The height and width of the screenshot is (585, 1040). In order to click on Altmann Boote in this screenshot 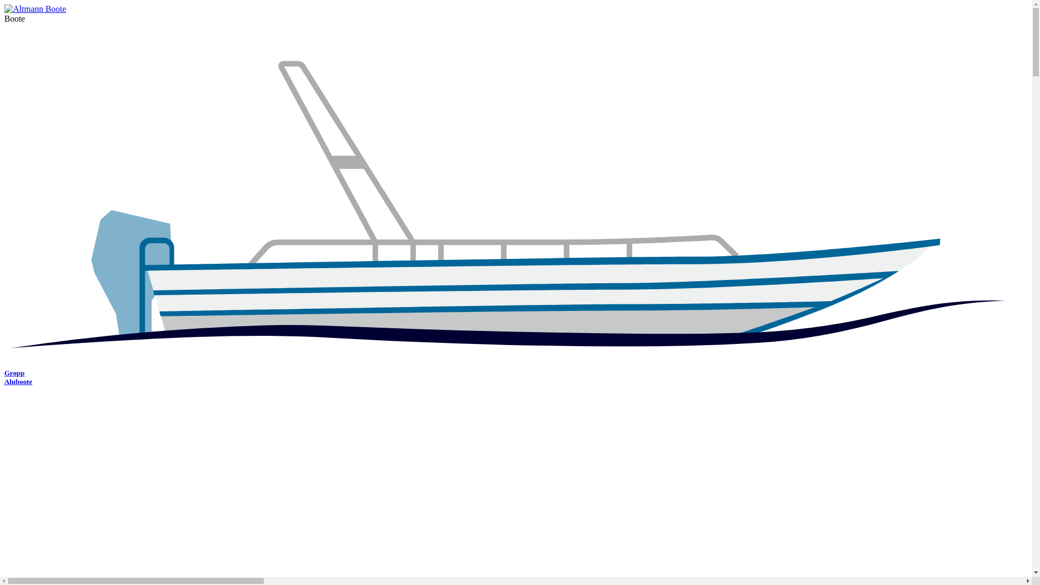, I will do `click(35, 9)`.